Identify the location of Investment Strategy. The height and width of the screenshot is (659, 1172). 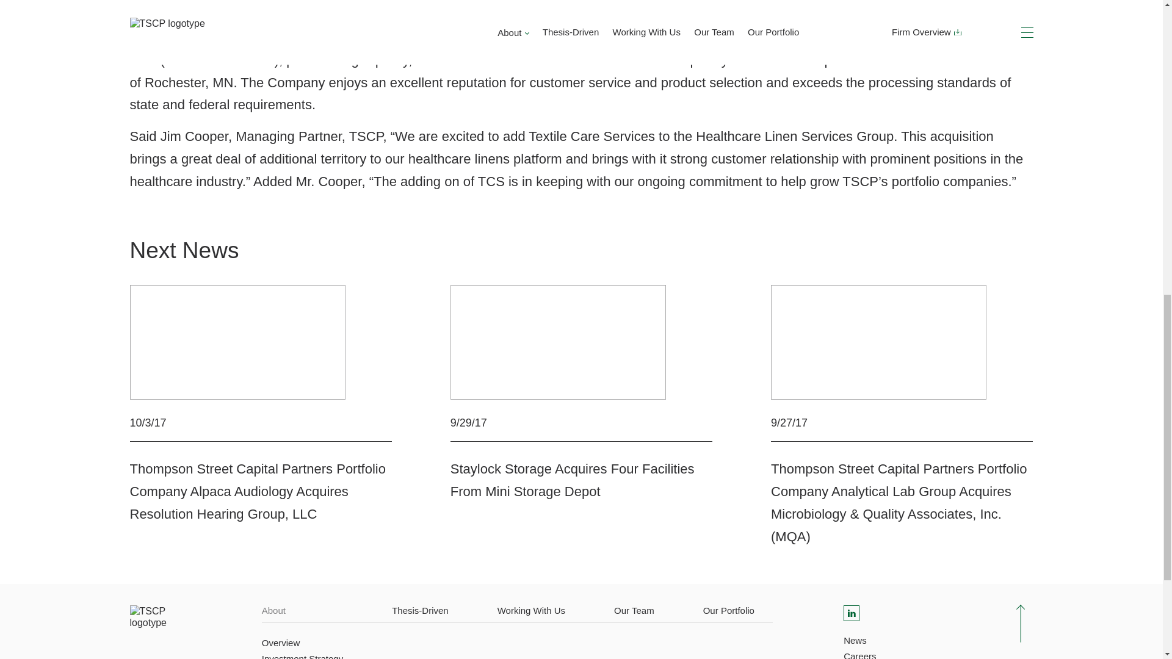
(302, 655).